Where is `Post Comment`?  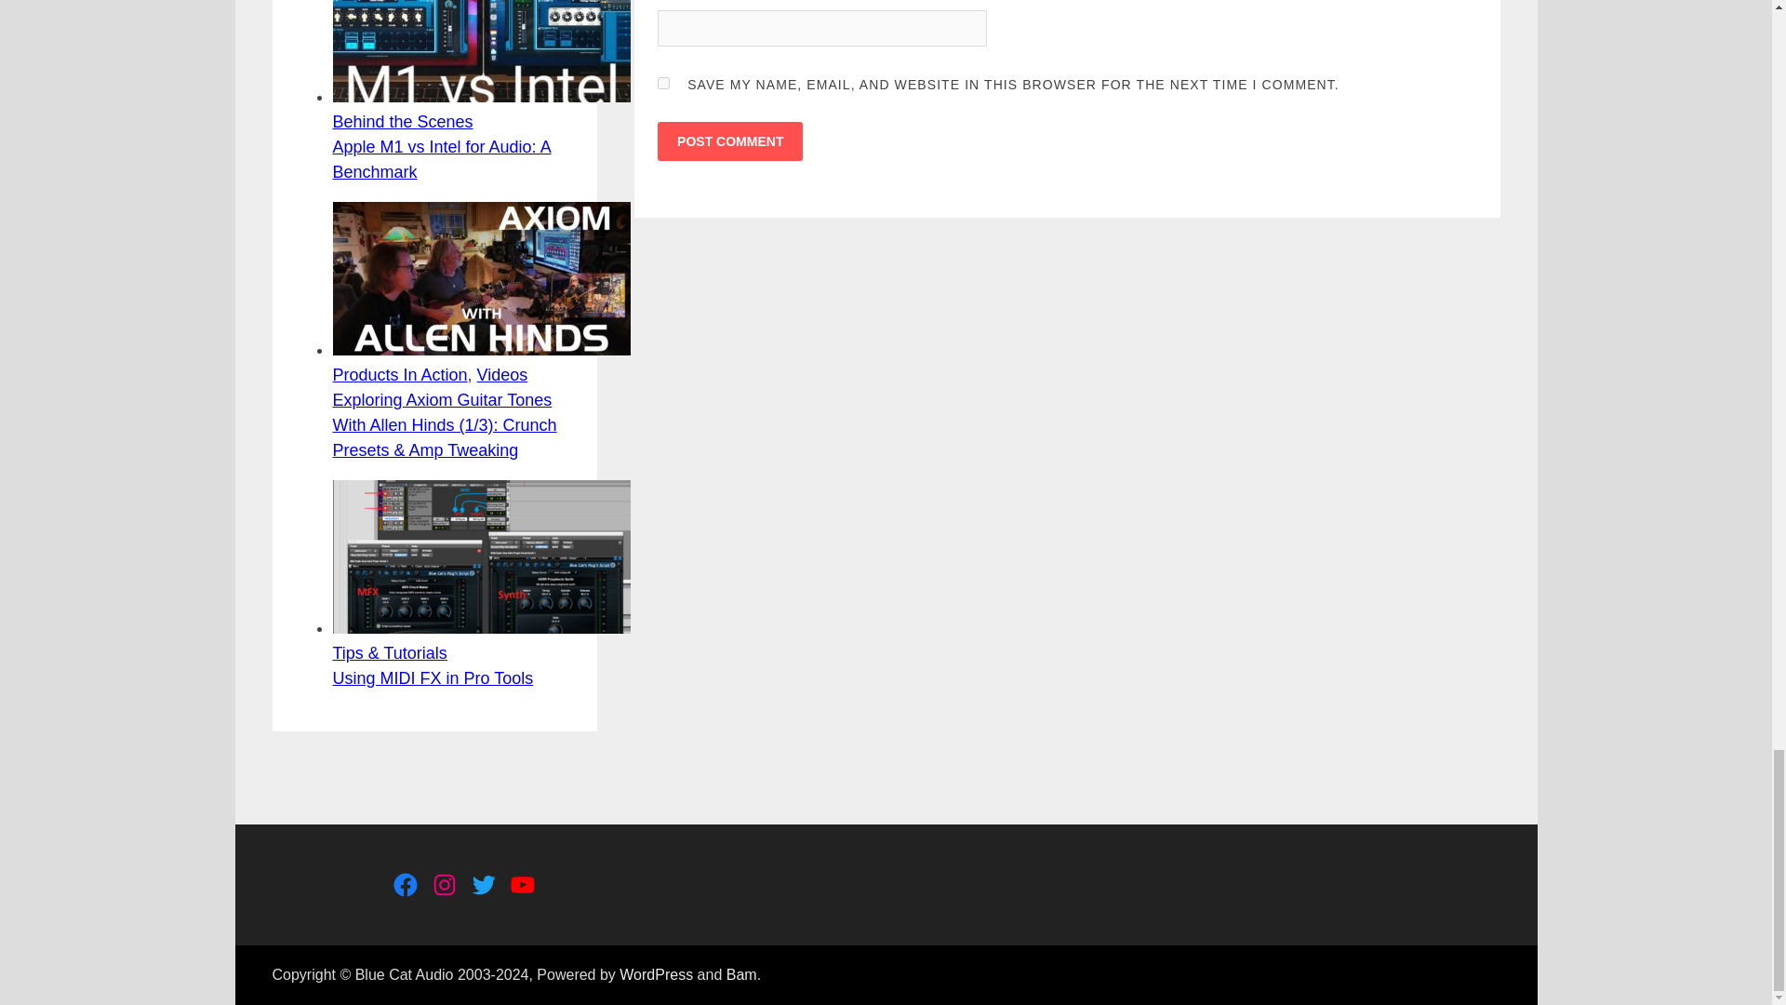
Post Comment is located at coordinates (729, 141).